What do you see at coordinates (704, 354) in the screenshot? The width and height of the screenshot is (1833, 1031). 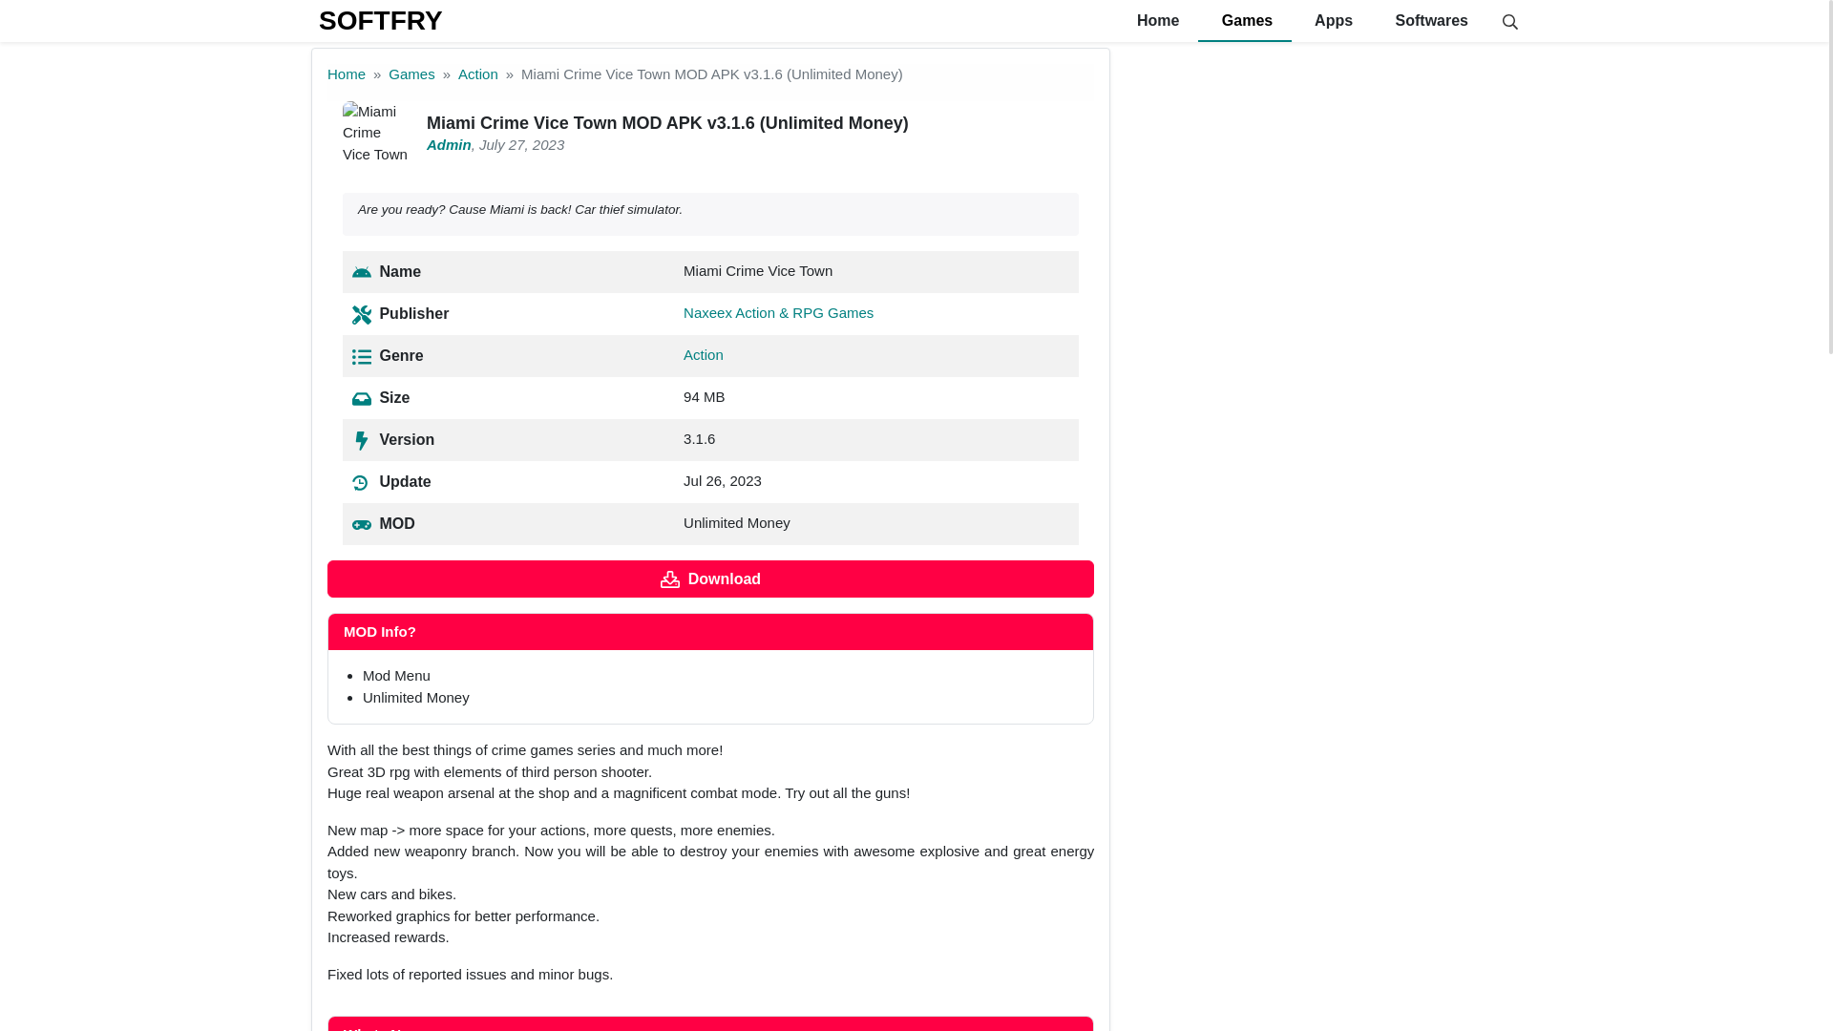 I see `Action` at bounding box center [704, 354].